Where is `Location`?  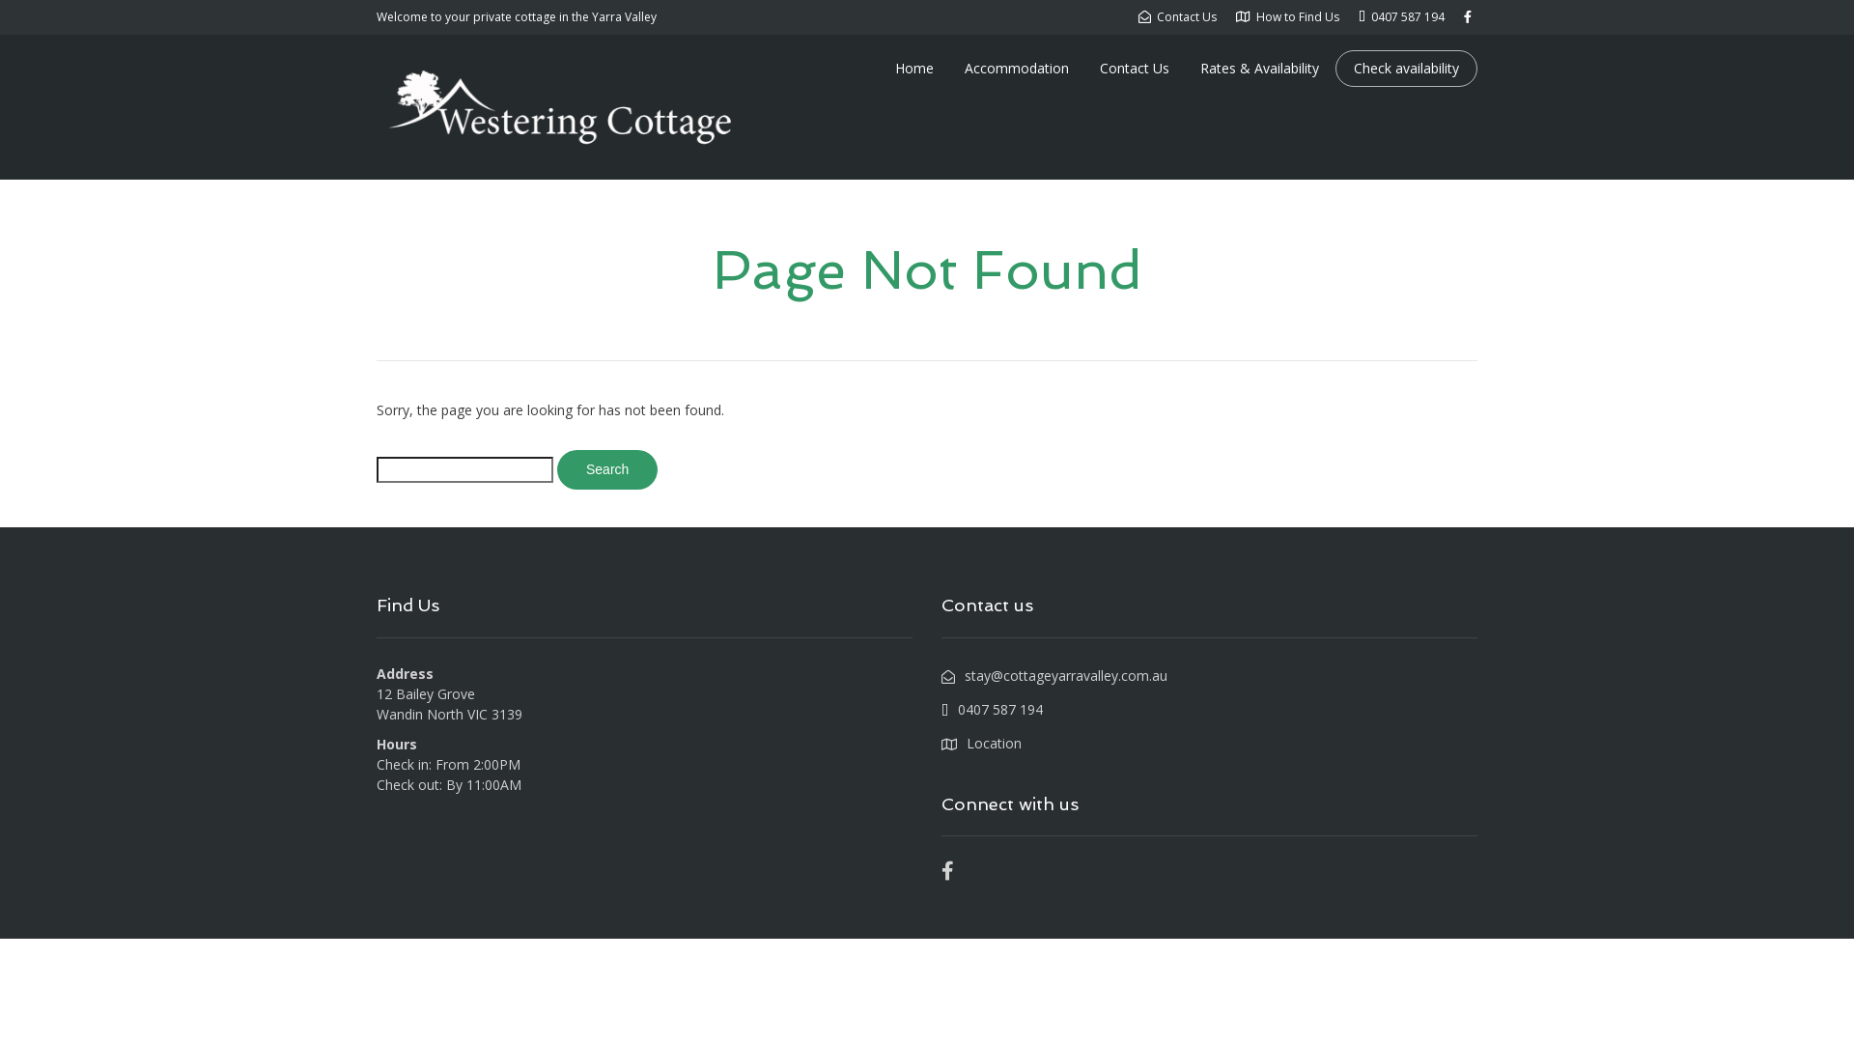 Location is located at coordinates (981, 744).